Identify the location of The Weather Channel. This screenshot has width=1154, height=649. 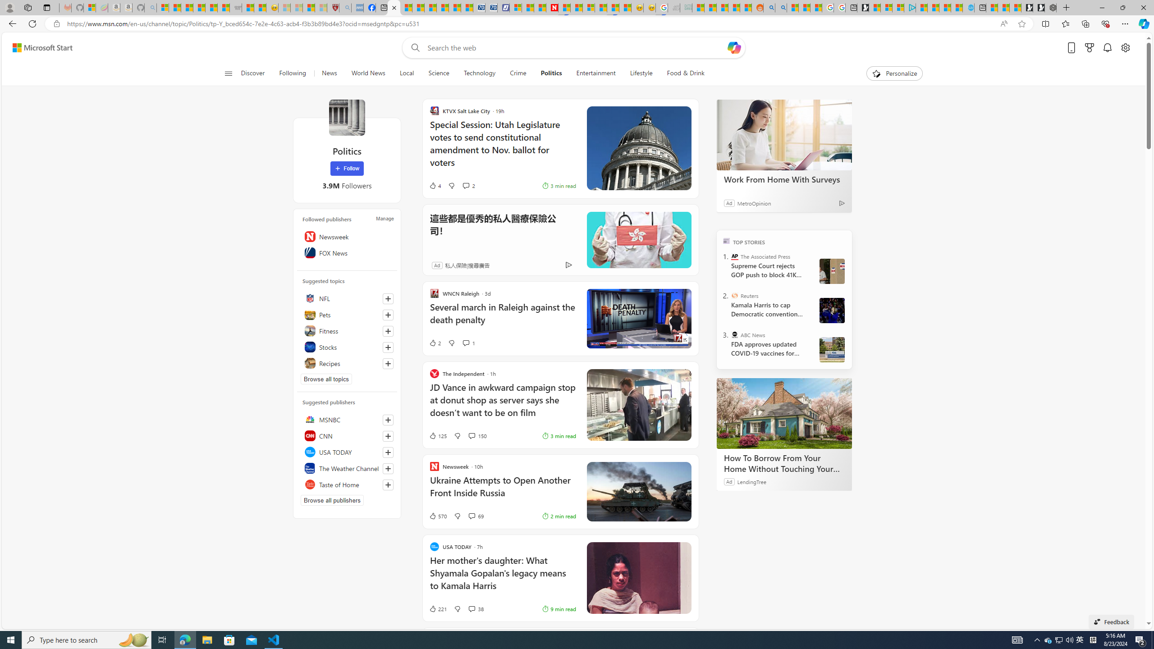
(347, 468).